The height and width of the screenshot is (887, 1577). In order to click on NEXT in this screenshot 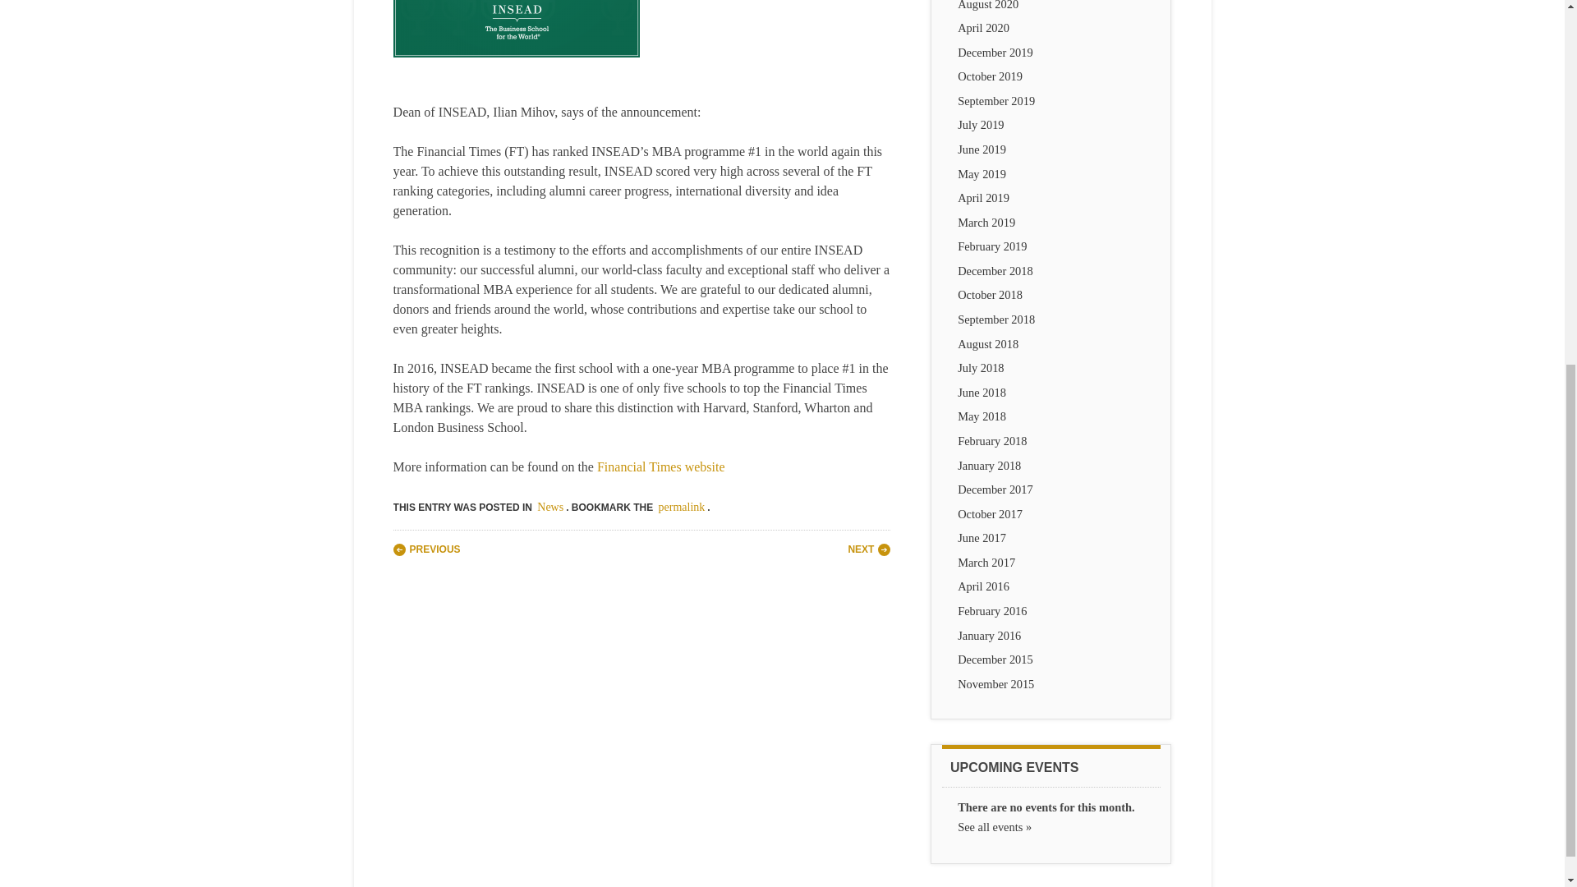, I will do `click(869, 549)`.